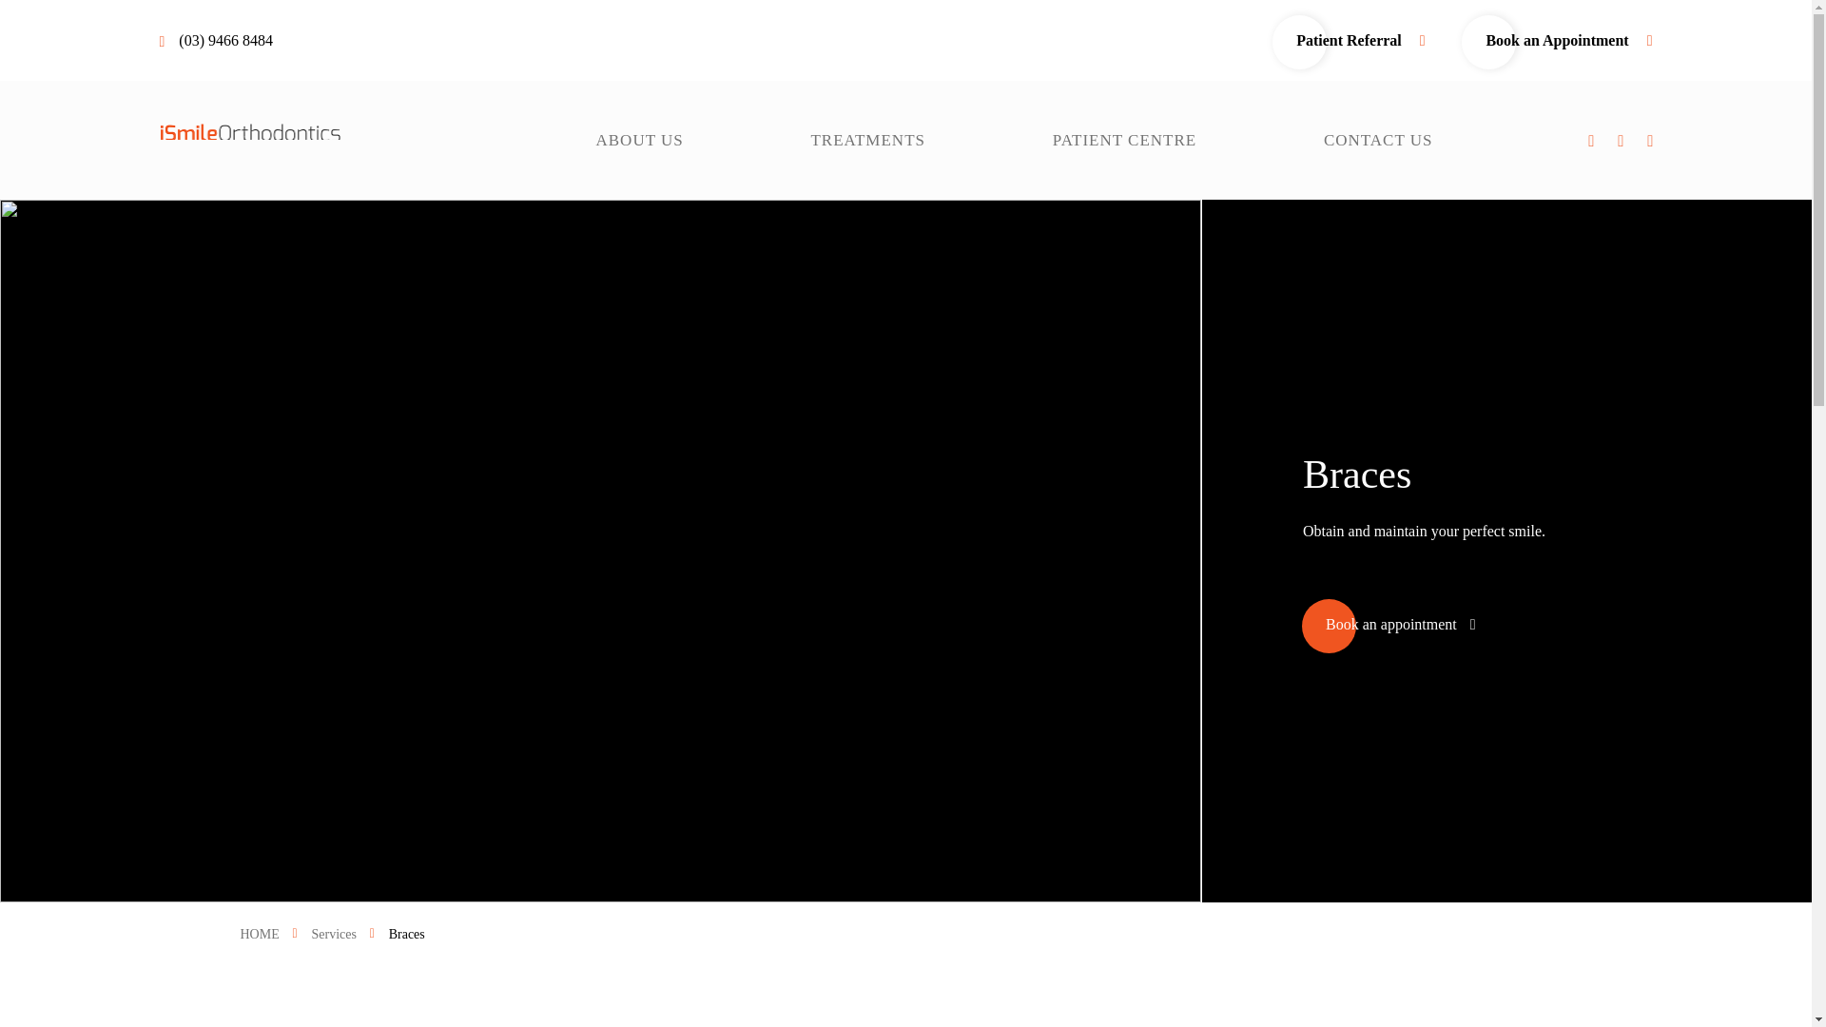  Describe the element at coordinates (1379, 140) in the screenshot. I see `CONTACT US` at that location.